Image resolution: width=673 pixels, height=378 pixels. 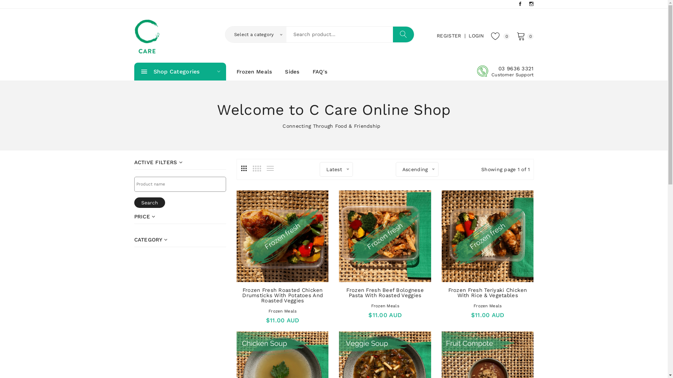 I want to click on List, so click(x=270, y=168).